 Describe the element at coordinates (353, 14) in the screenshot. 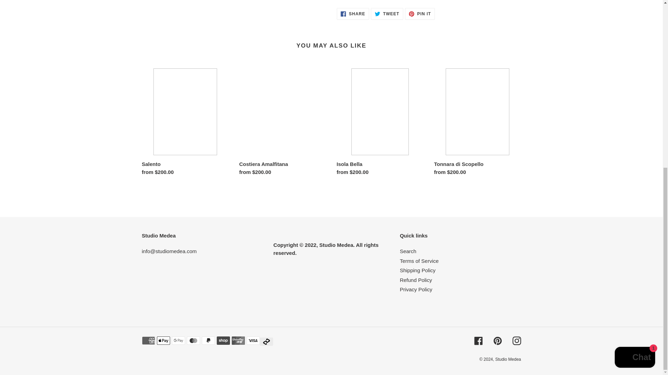

I see `Shopify online store chat` at that location.